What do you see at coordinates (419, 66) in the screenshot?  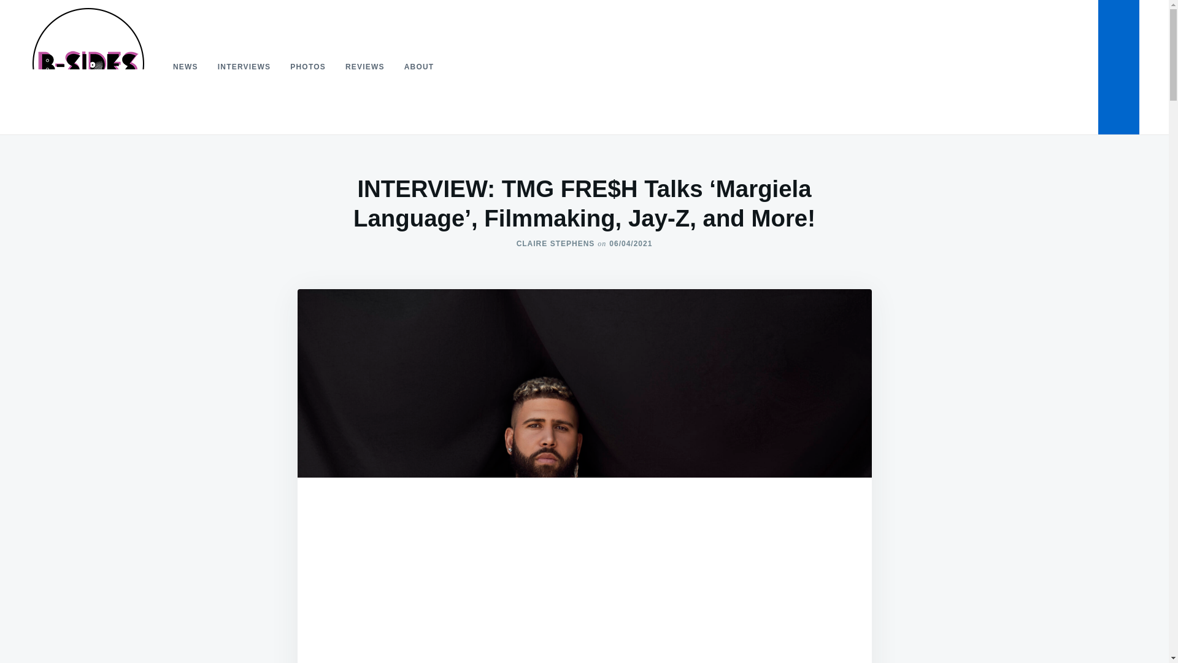 I see `ABOUT` at bounding box center [419, 66].